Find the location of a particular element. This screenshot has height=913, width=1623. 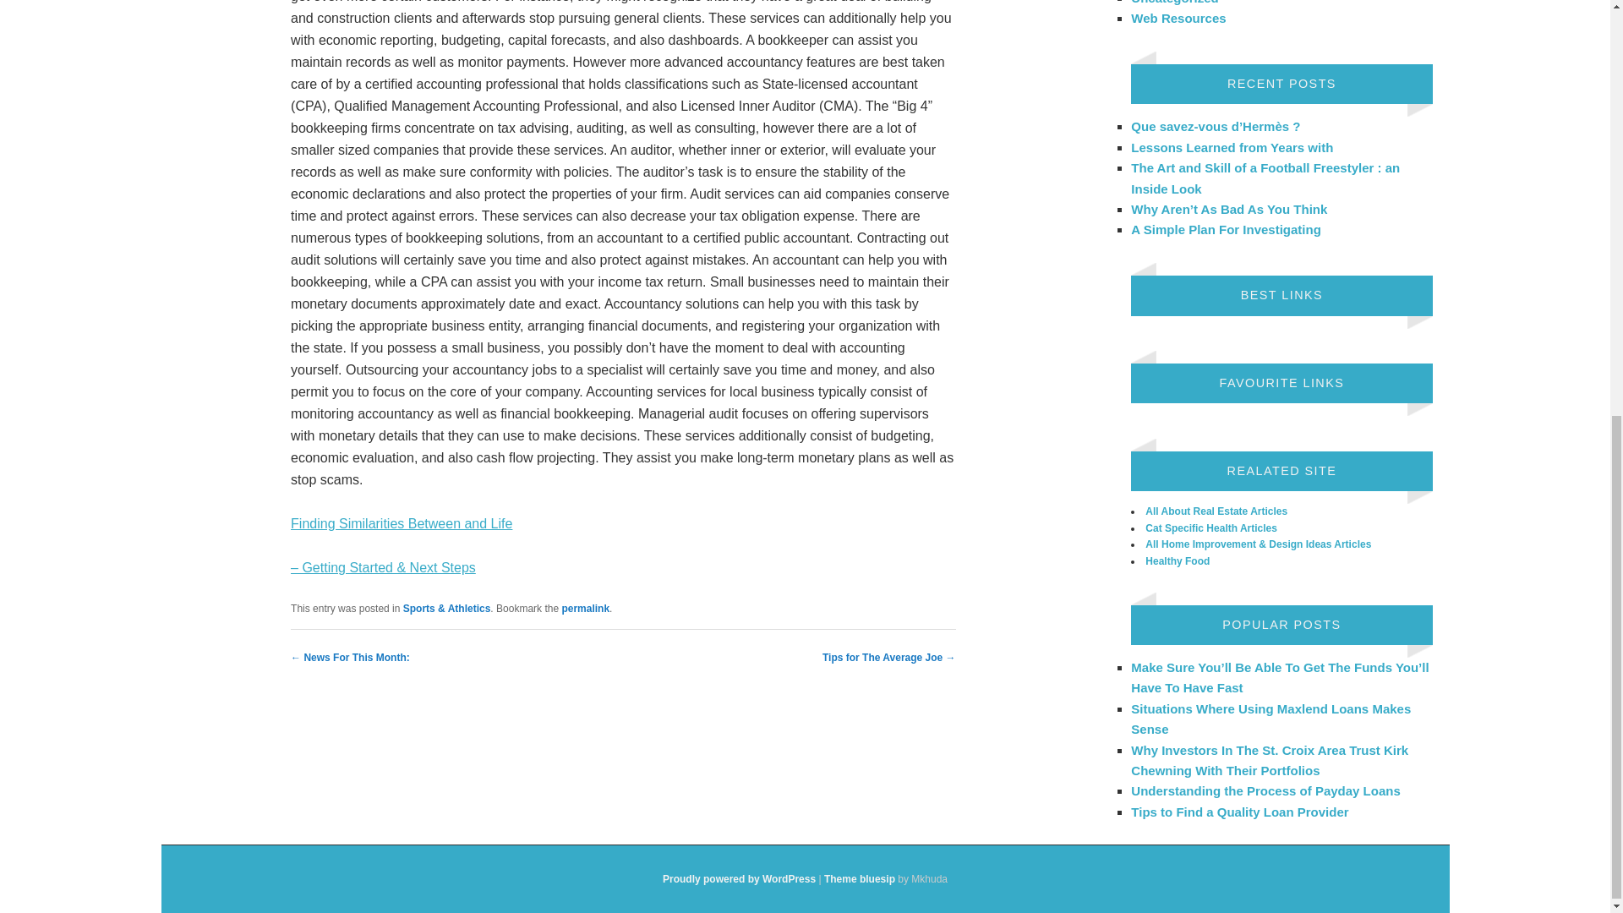

Uncategorized is located at coordinates (1175, 3).